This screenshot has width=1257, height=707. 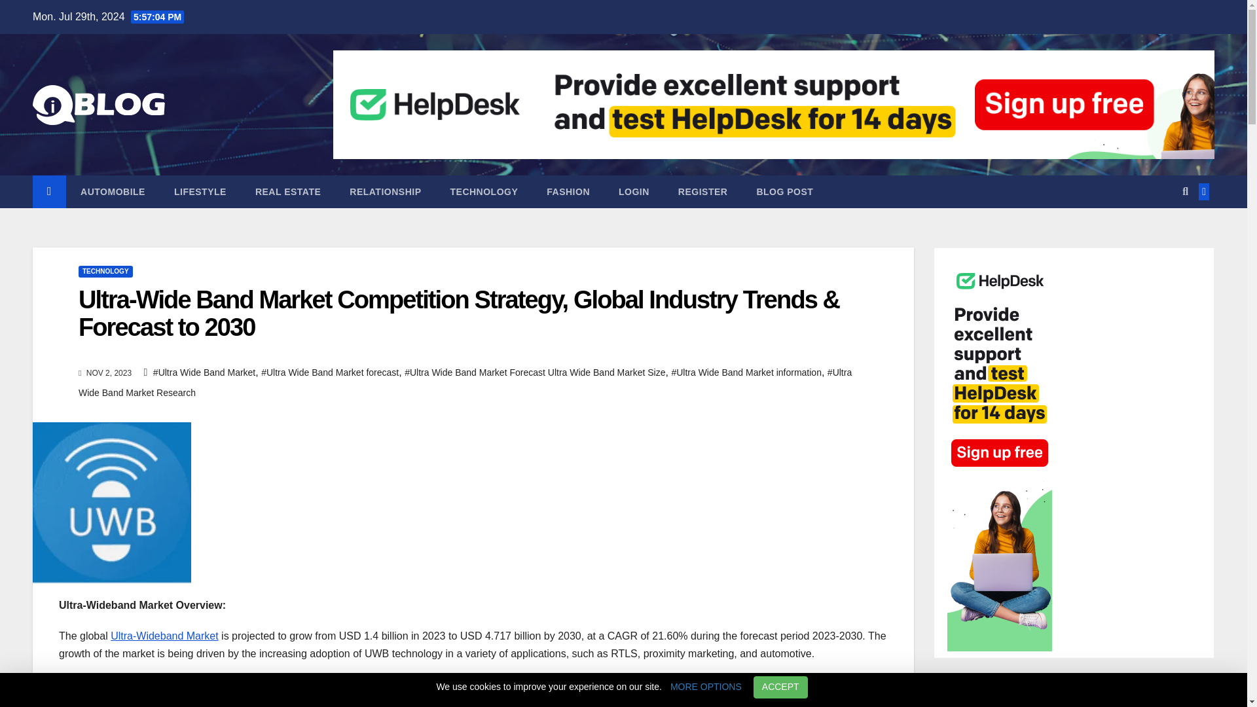 I want to click on Login, so click(x=634, y=191).